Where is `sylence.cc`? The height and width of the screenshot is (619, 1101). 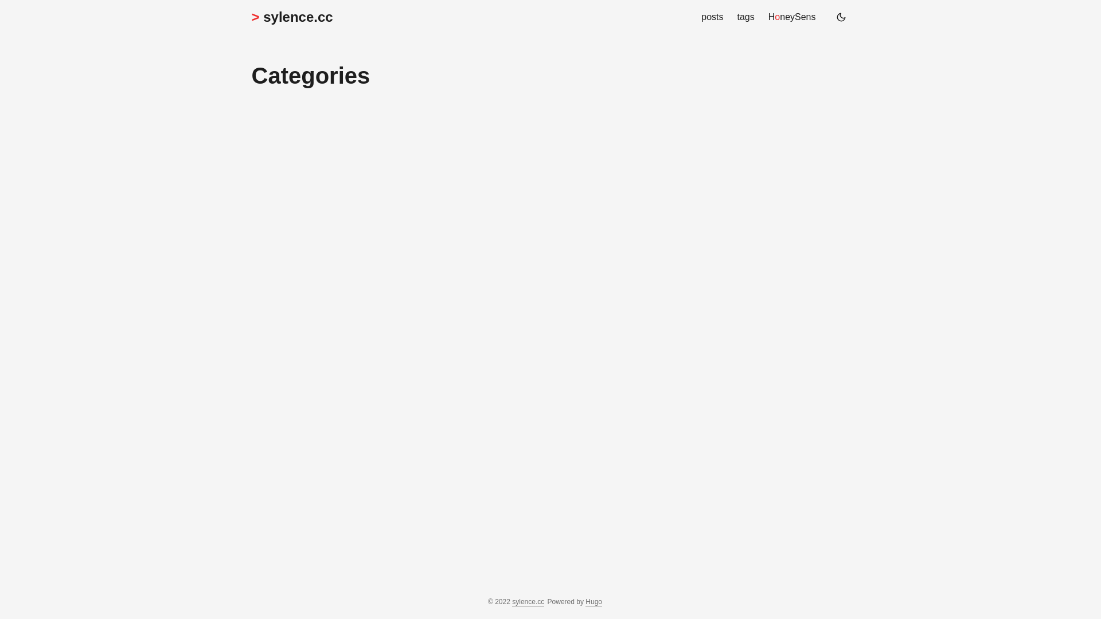
sylence.cc is located at coordinates (528, 602).